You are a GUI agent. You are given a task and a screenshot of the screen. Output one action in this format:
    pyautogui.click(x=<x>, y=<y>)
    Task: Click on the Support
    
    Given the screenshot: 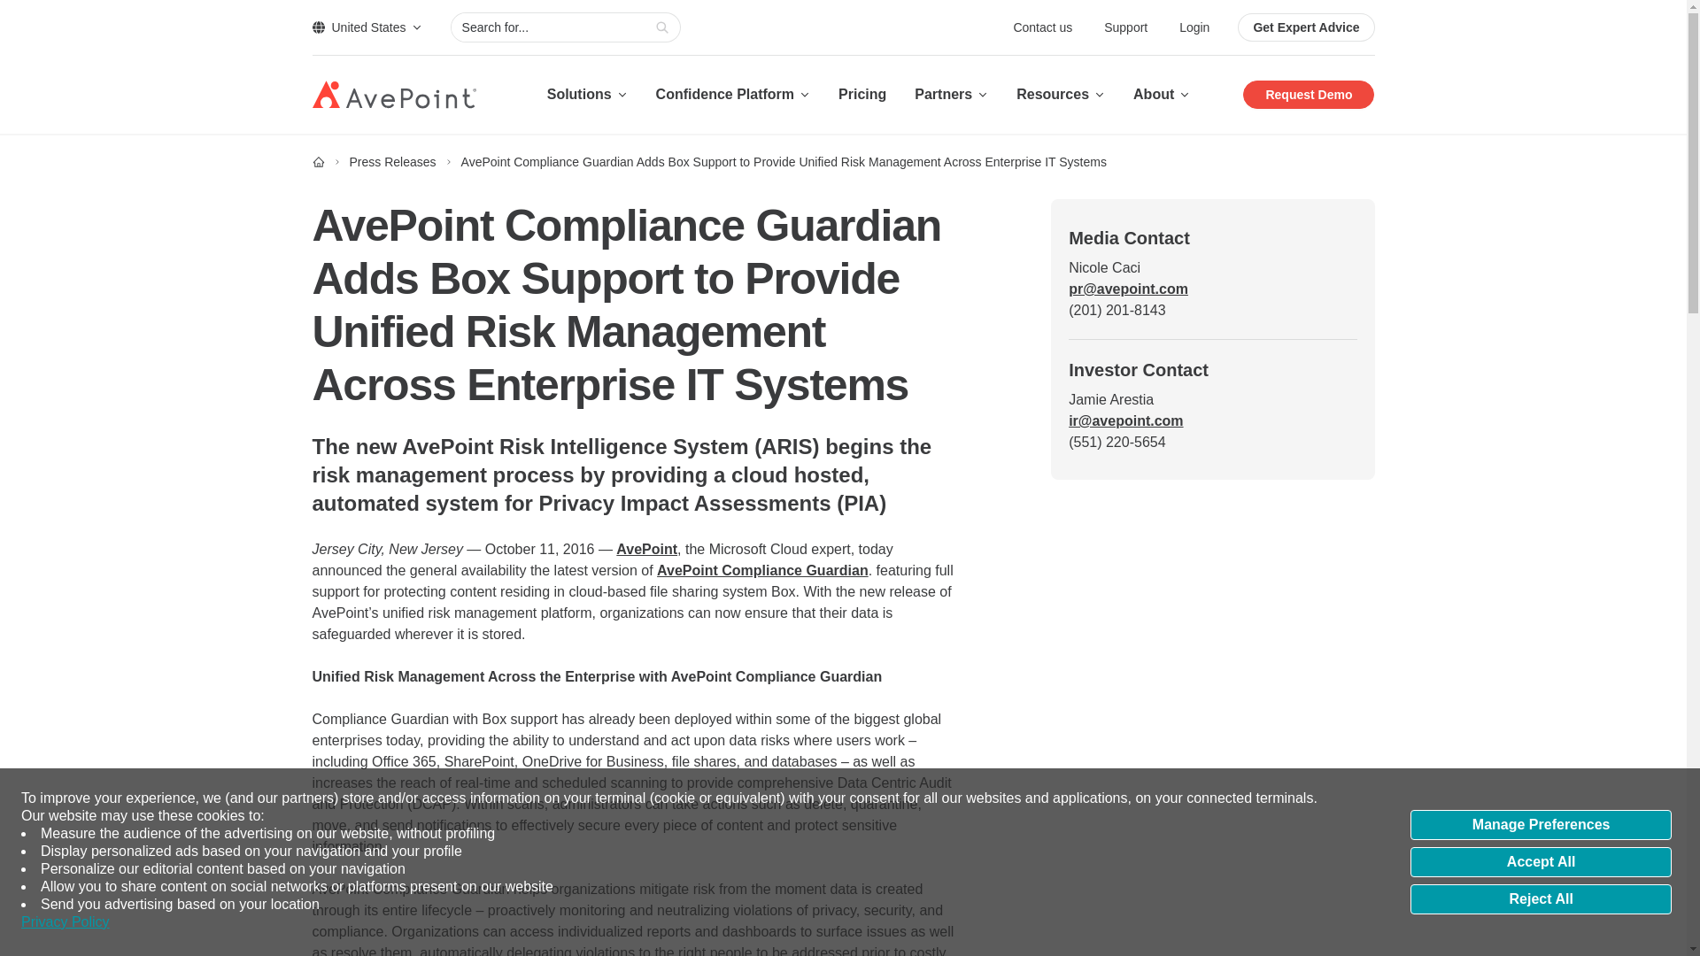 What is the action you would take?
    pyautogui.click(x=1126, y=27)
    